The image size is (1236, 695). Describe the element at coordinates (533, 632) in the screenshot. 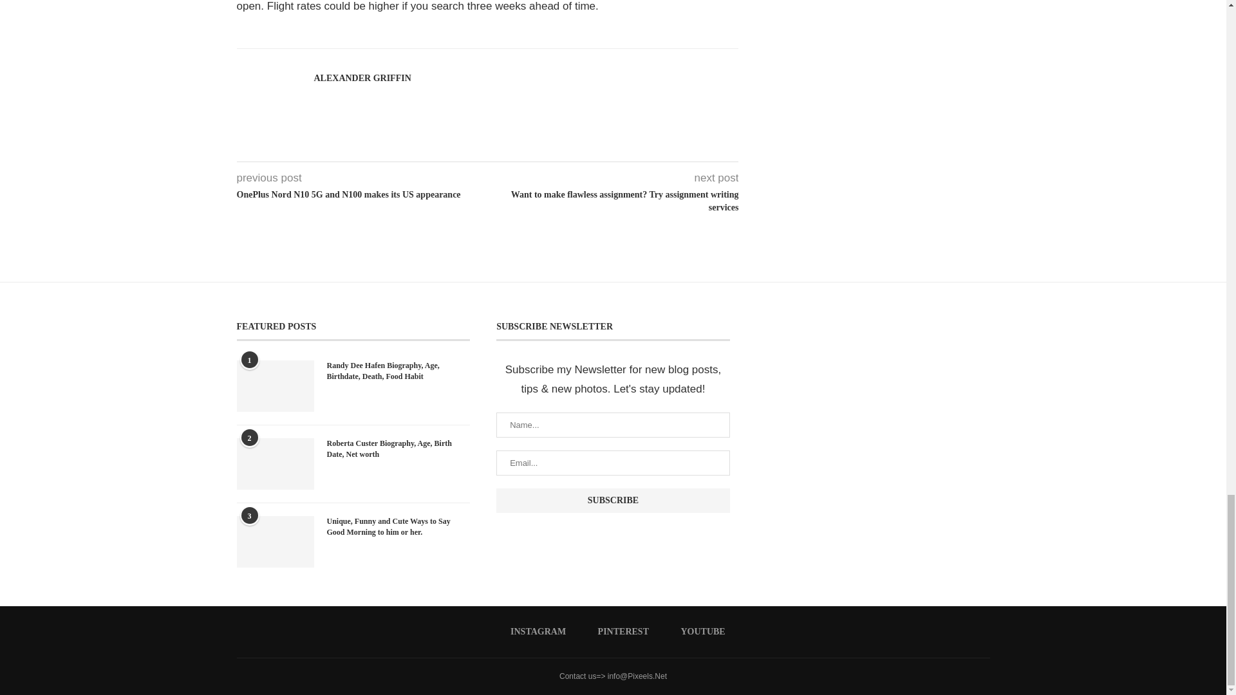

I see `INSTAGRAM` at that location.